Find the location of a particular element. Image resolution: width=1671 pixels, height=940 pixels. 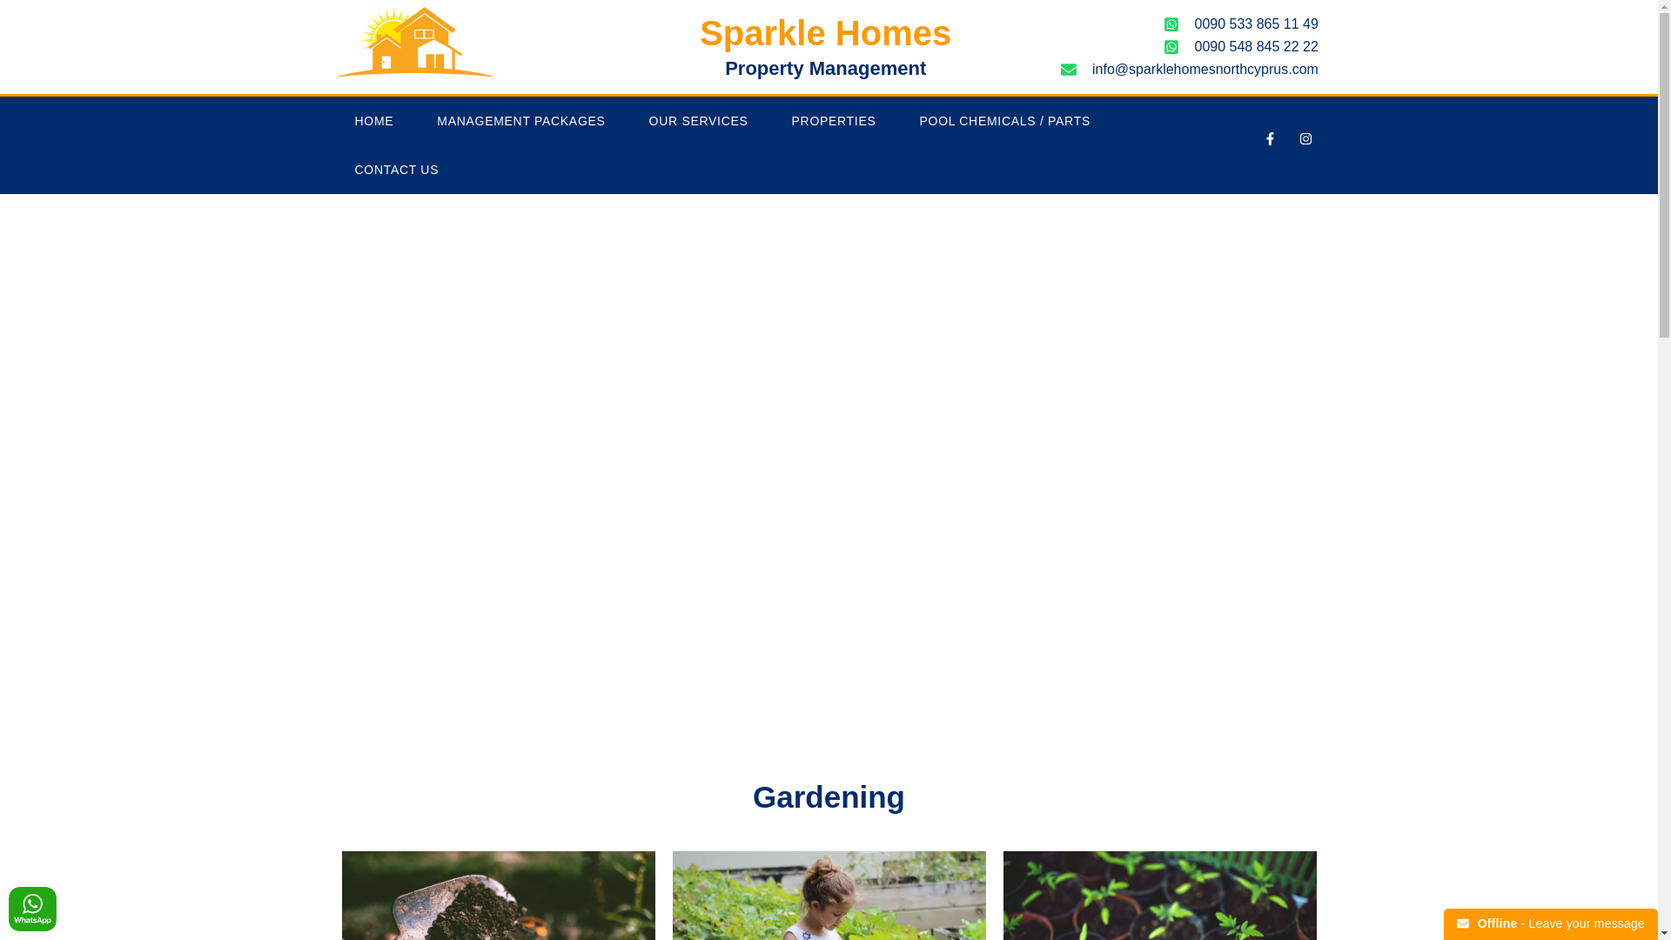

Property Management is located at coordinates (825, 68).